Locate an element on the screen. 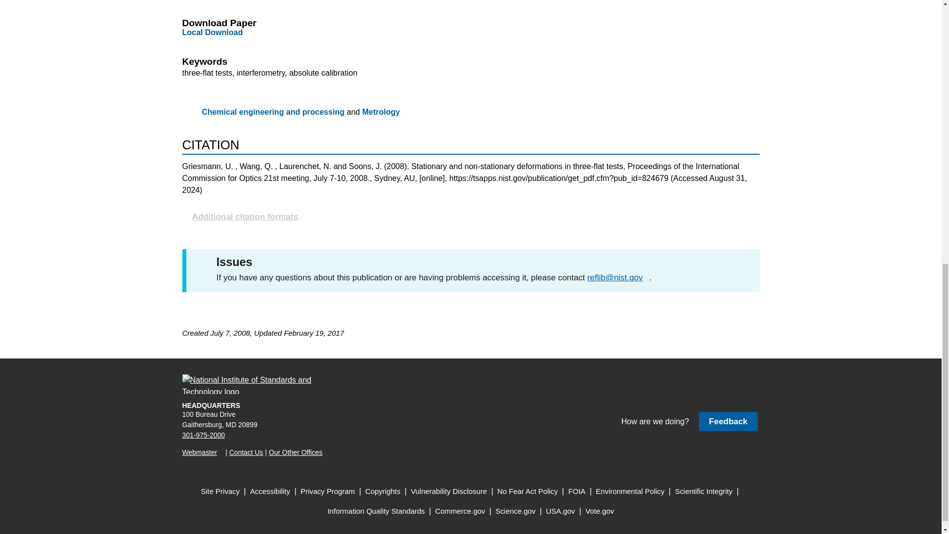 This screenshot has width=949, height=534. Additional citation formats is located at coordinates (471, 217).